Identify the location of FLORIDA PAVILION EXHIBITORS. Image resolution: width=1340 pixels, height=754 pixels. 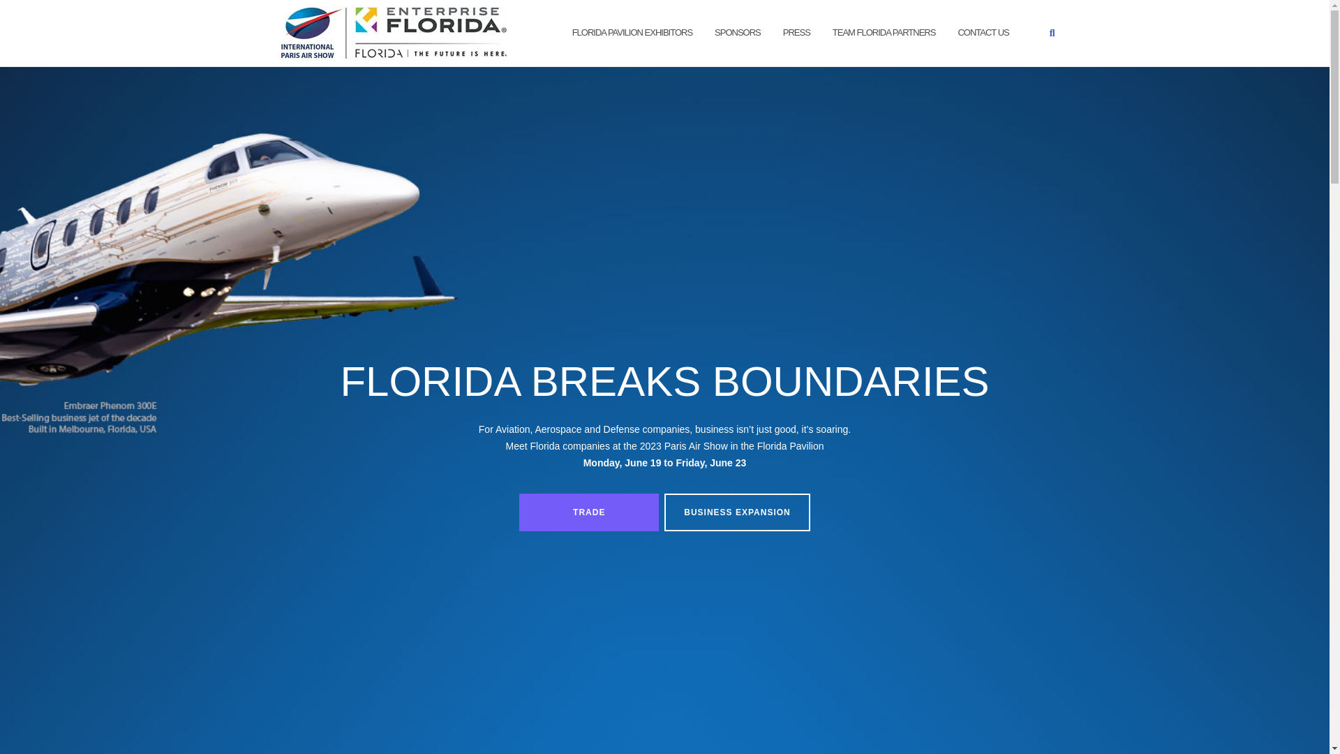
(632, 33).